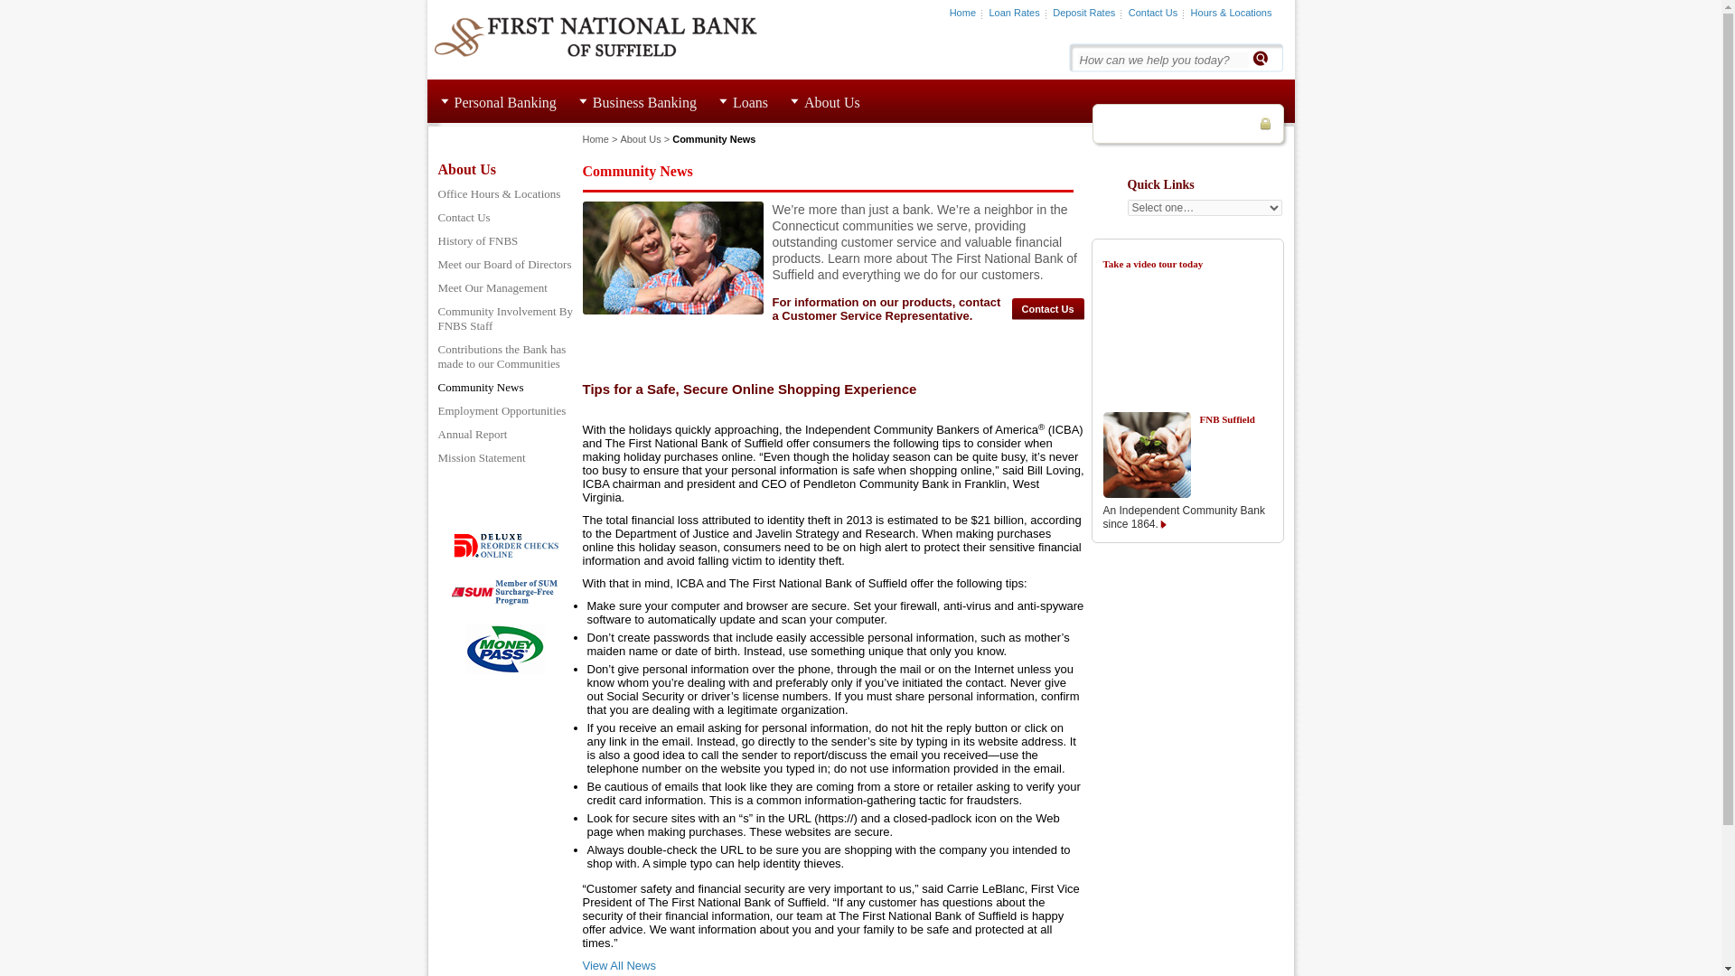 Image resolution: width=1735 pixels, height=976 pixels. I want to click on Personal Banking, so click(504, 103).